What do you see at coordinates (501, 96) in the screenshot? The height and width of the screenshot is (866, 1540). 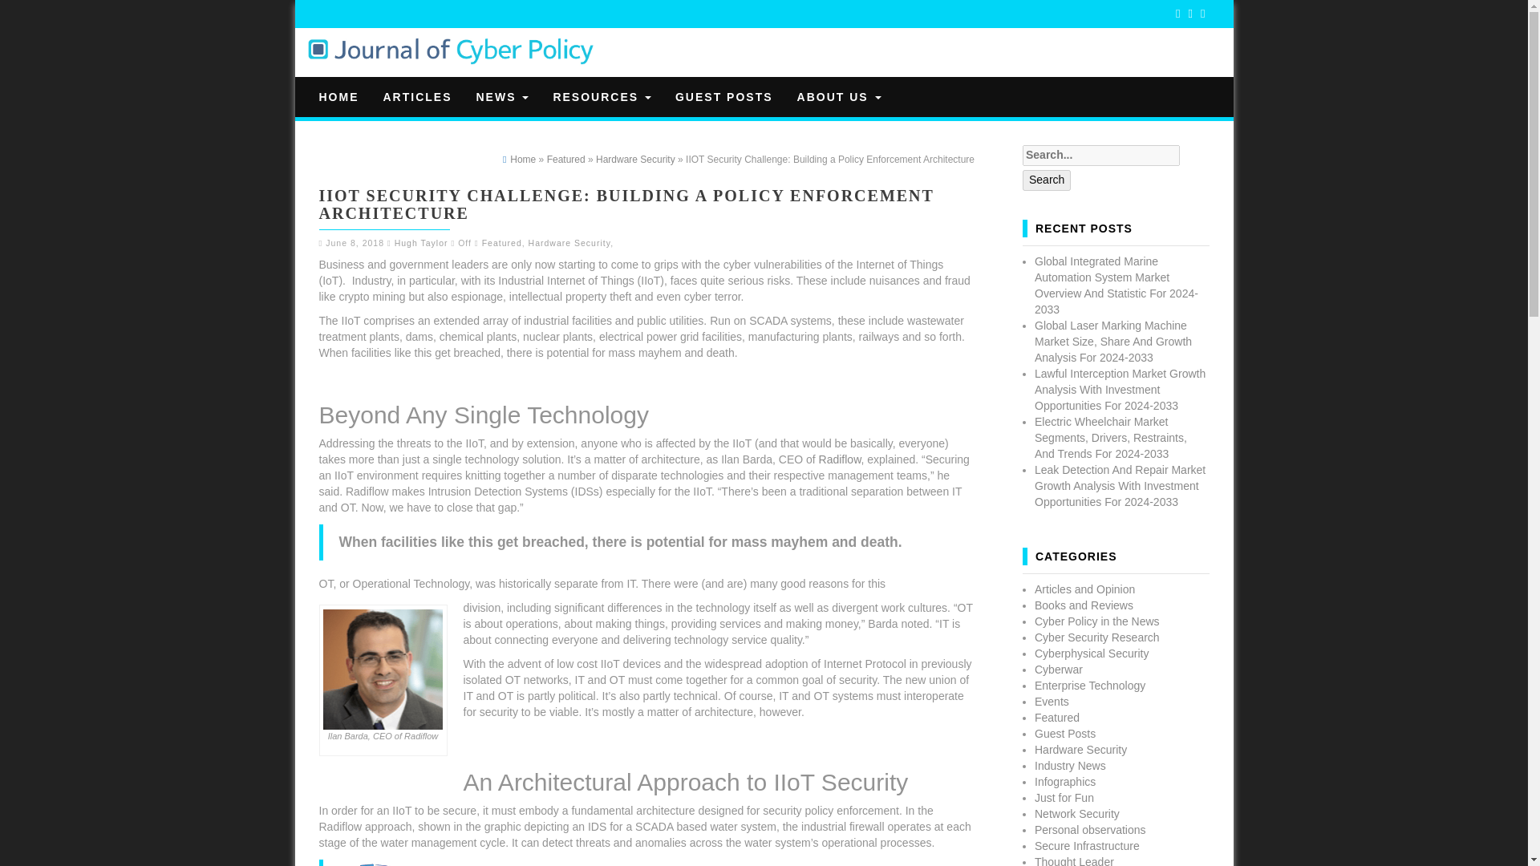 I see `NEWS` at bounding box center [501, 96].